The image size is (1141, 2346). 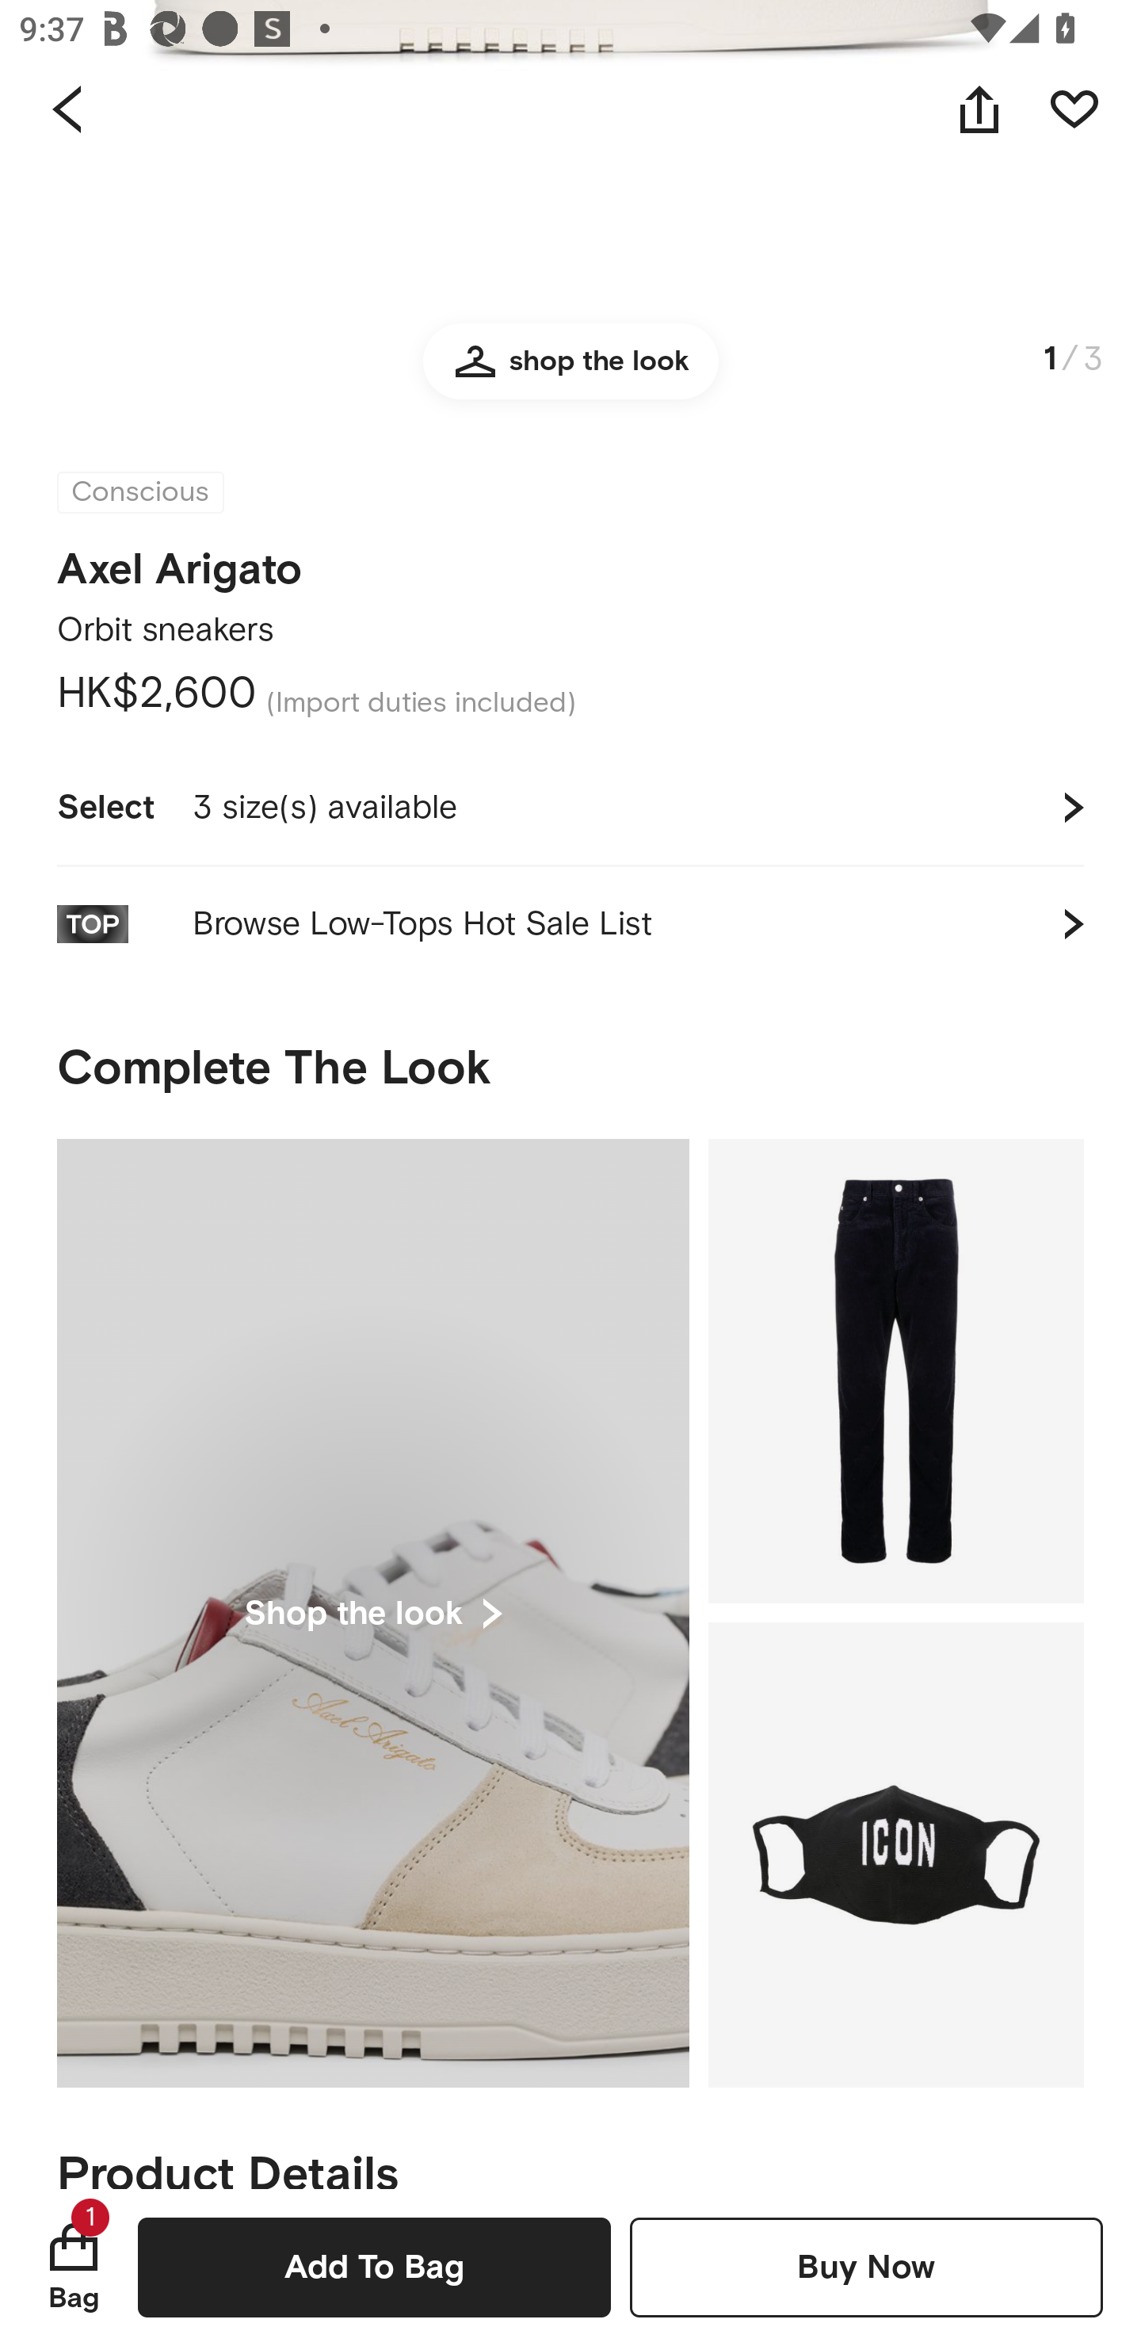 I want to click on Buy Now, so click(x=866, y=2267).